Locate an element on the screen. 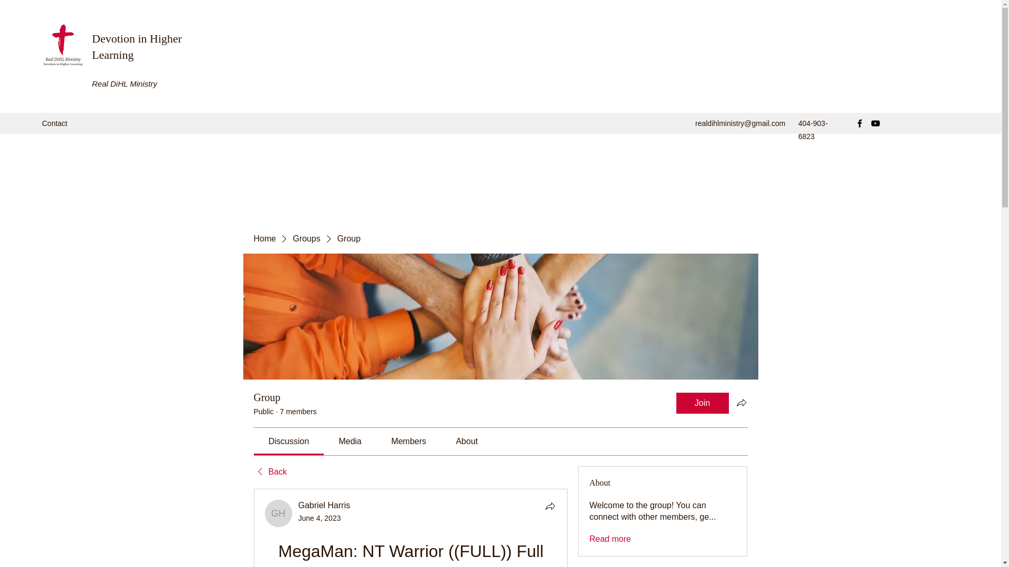 The width and height of the screenshot is (1009, 567). Back is located at coordinates (270, 471).